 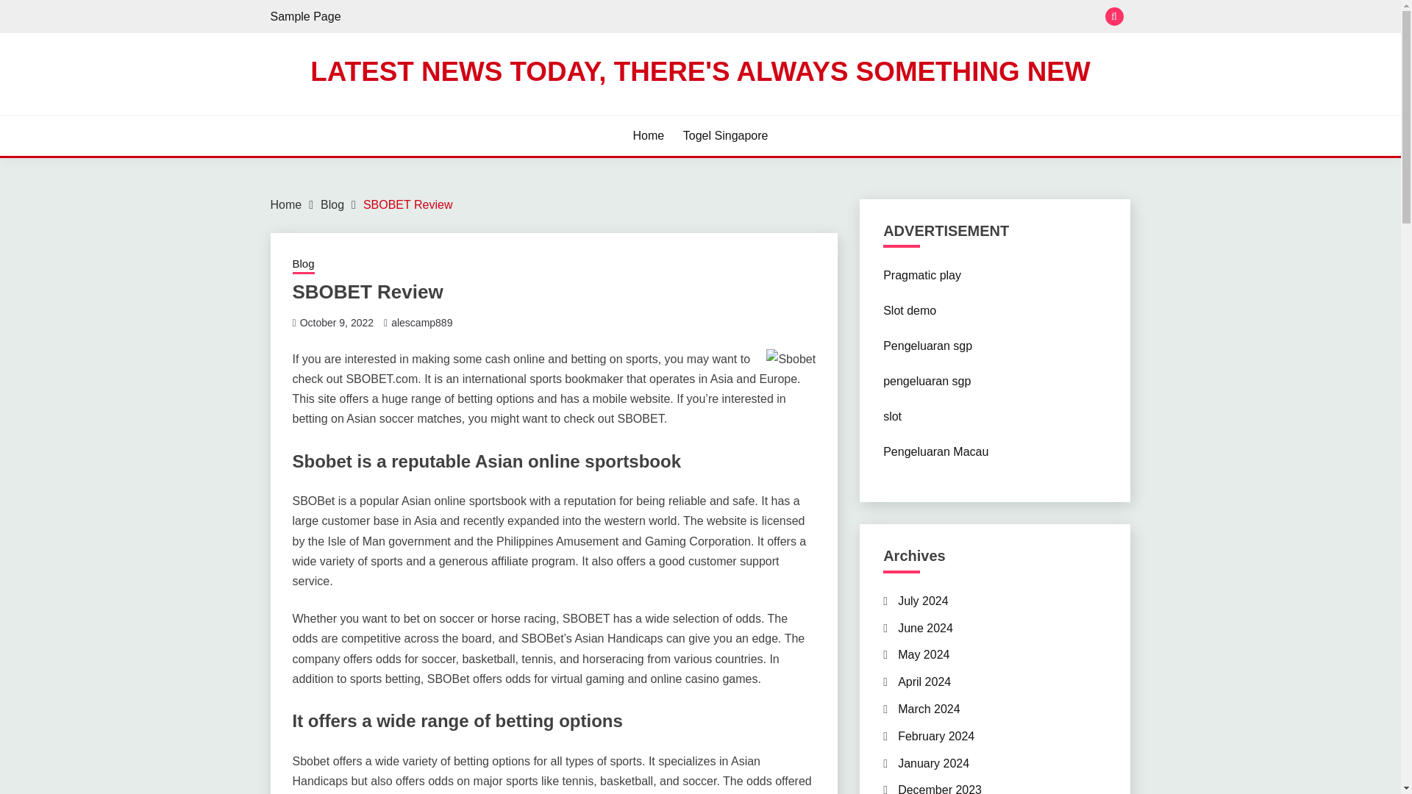 I want to click on February 2024, so click(x=935, y=735).